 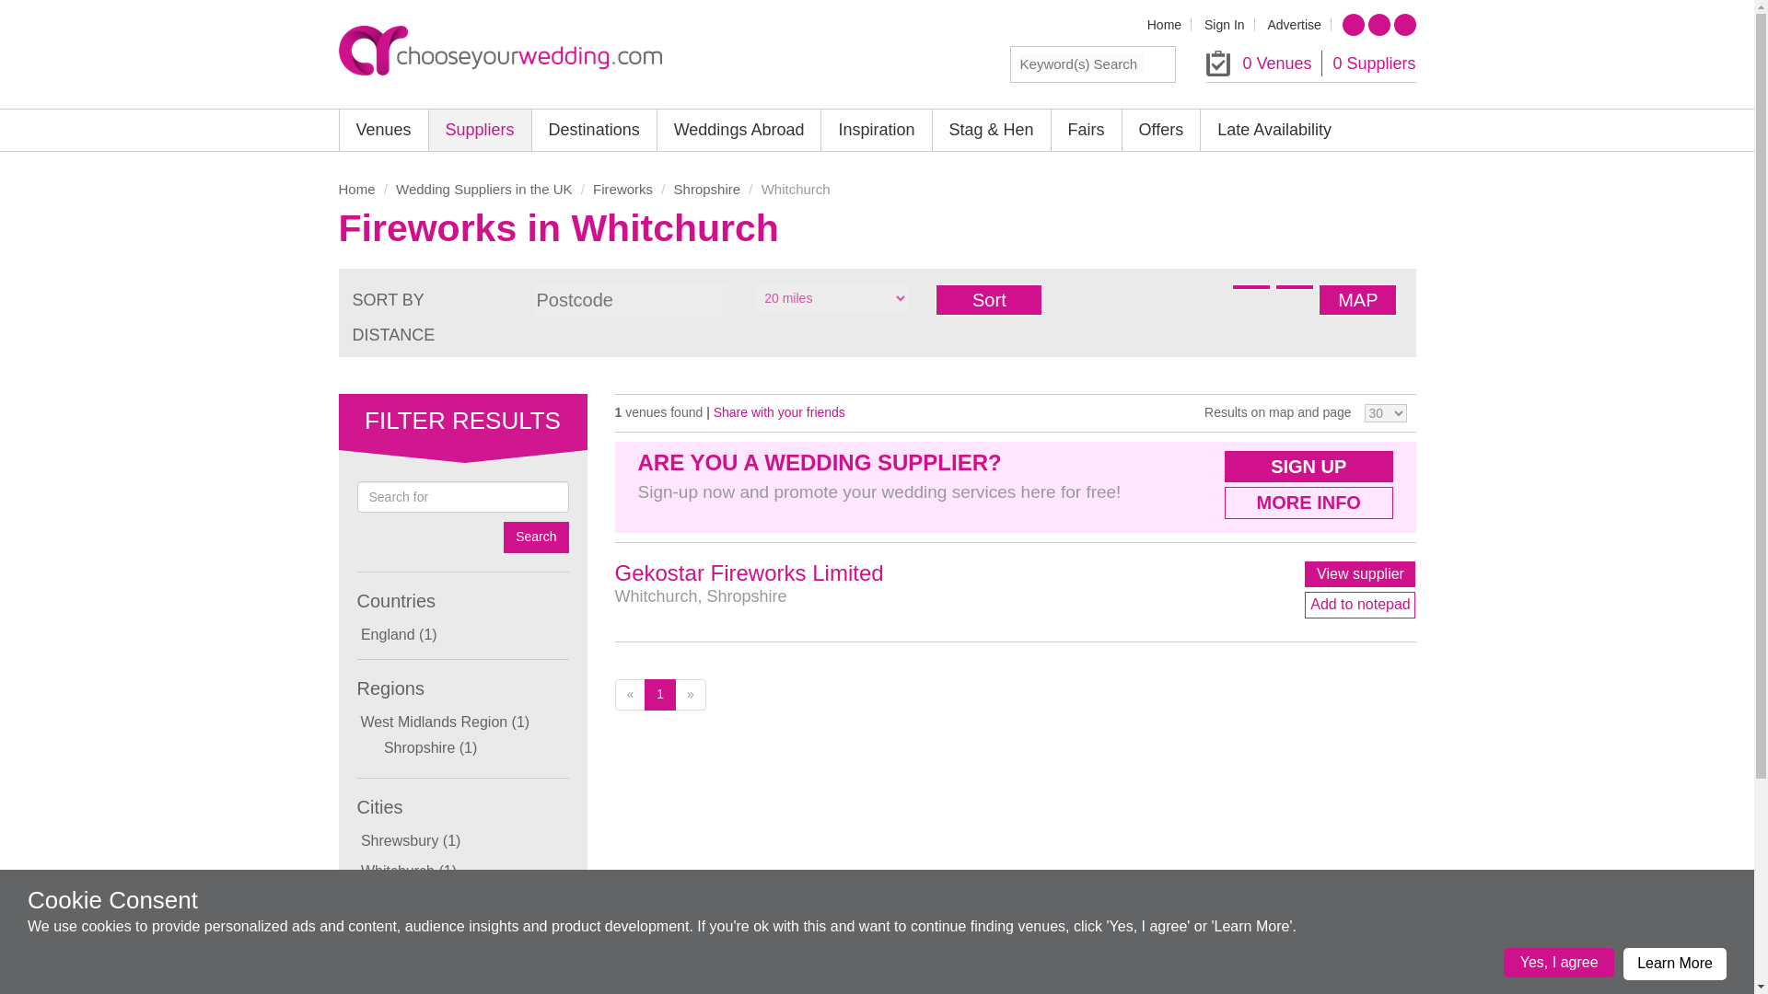 What do you see at coordinates (1294, 24) in the screenshot?
I see `Advertise` at bounding box center [1294, 24].